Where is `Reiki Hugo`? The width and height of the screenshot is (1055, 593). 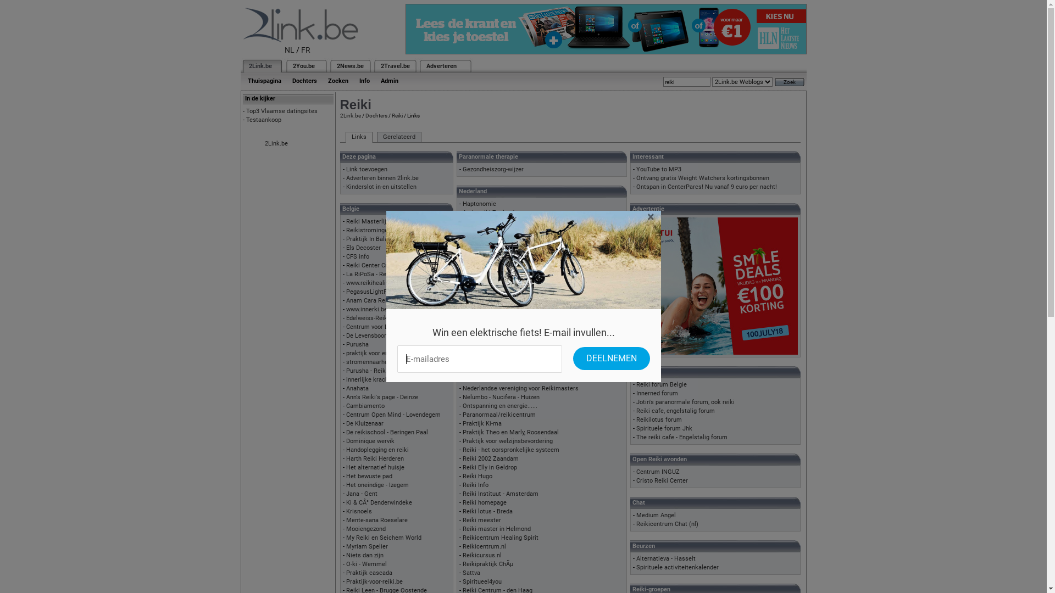
Reiki Hugo is located at coordinates (477, 477).